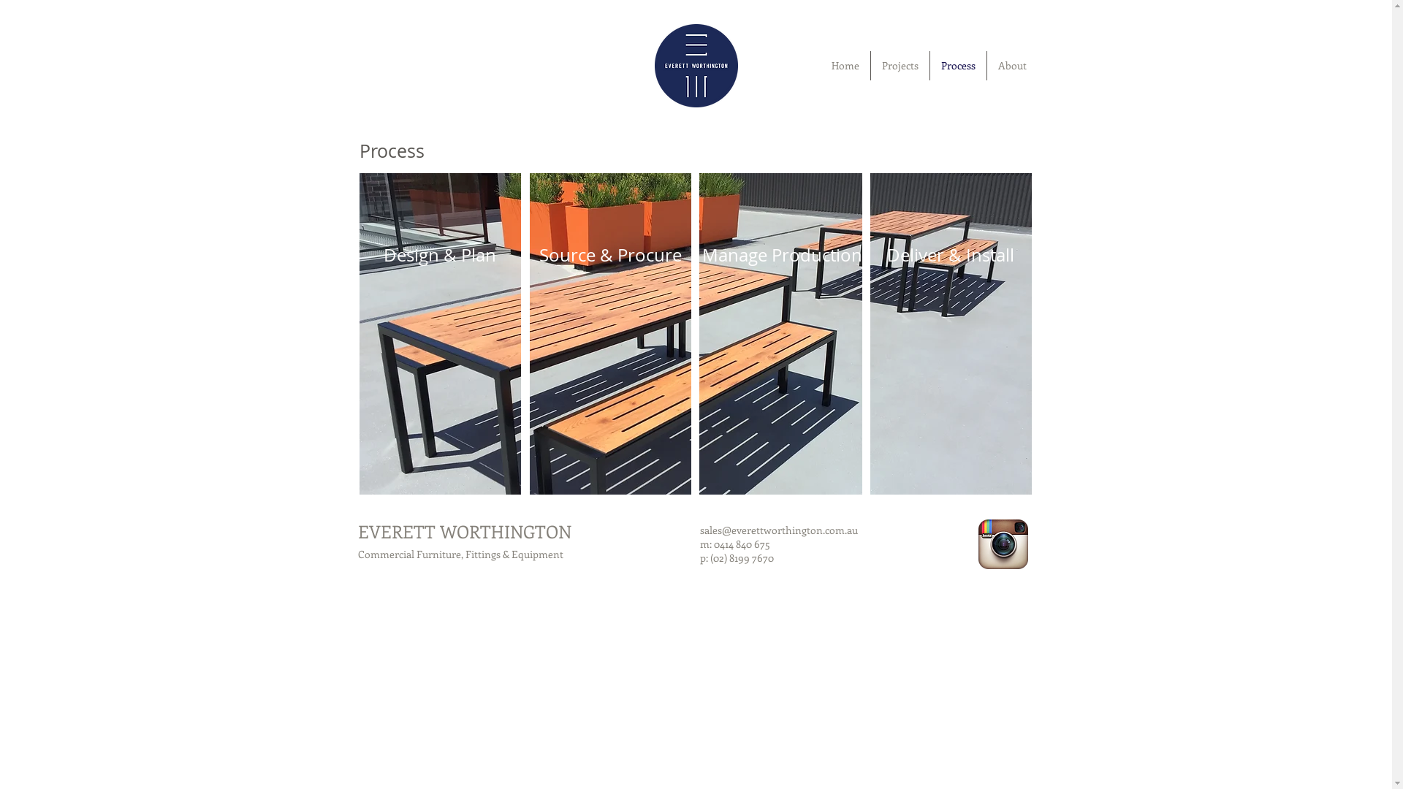 This screenshot has height=789, width=1403. Describe the element at coordinates (782, 255) in the screenshot. I see `Manage Production` at that location.